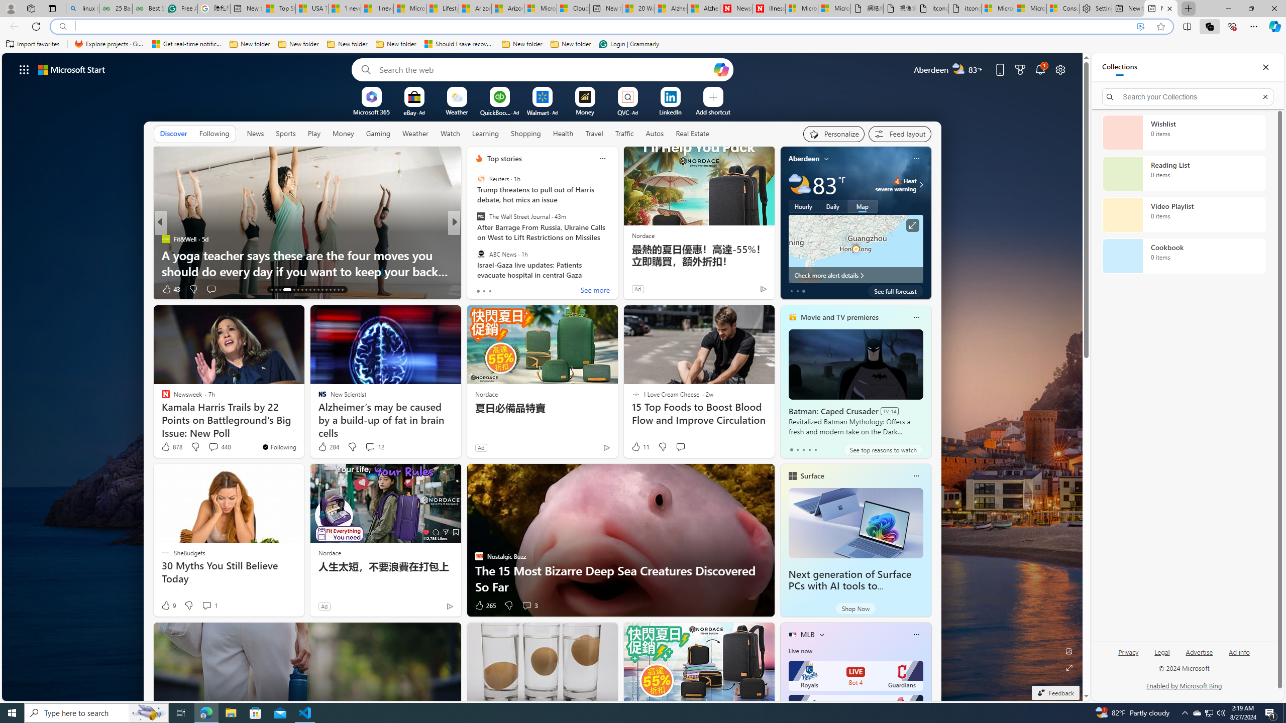 The width and height of the screenshot is (1286, 723). I want to click on Money, so click(343, 134).